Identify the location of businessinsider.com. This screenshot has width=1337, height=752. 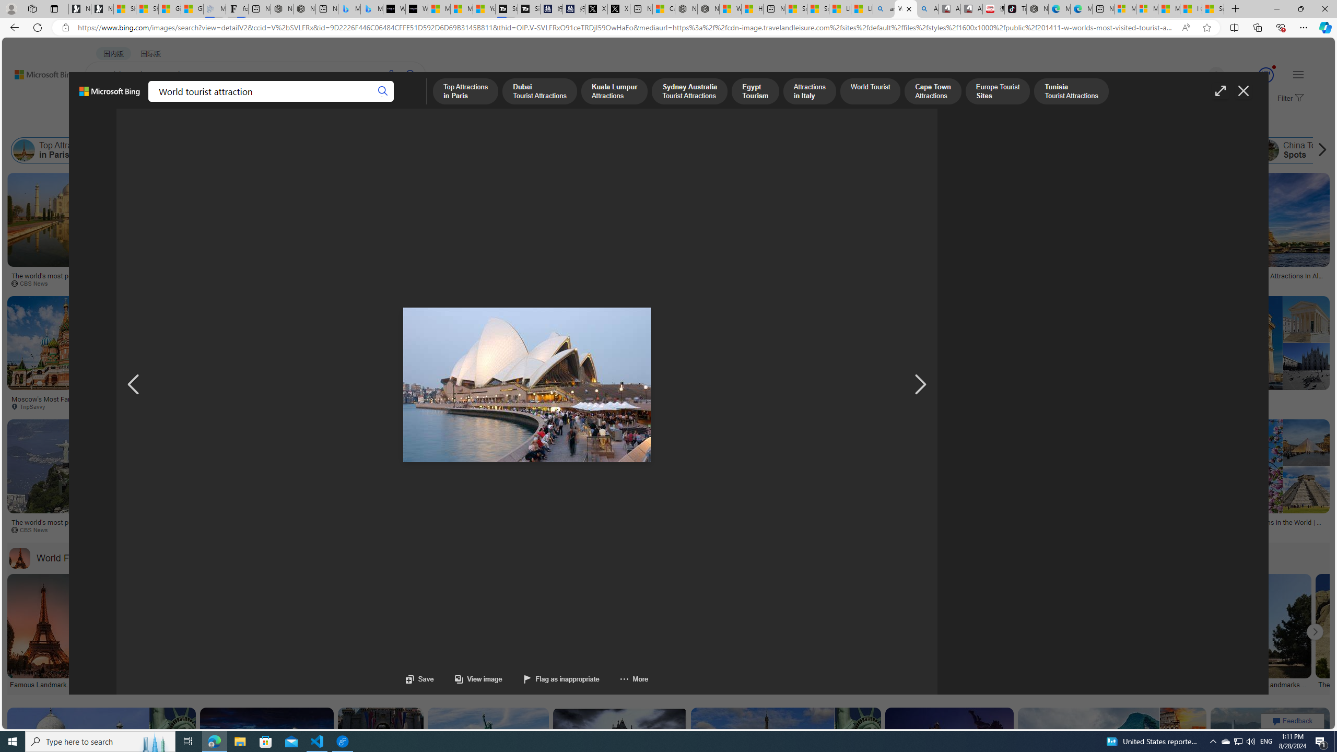
(879, 406).